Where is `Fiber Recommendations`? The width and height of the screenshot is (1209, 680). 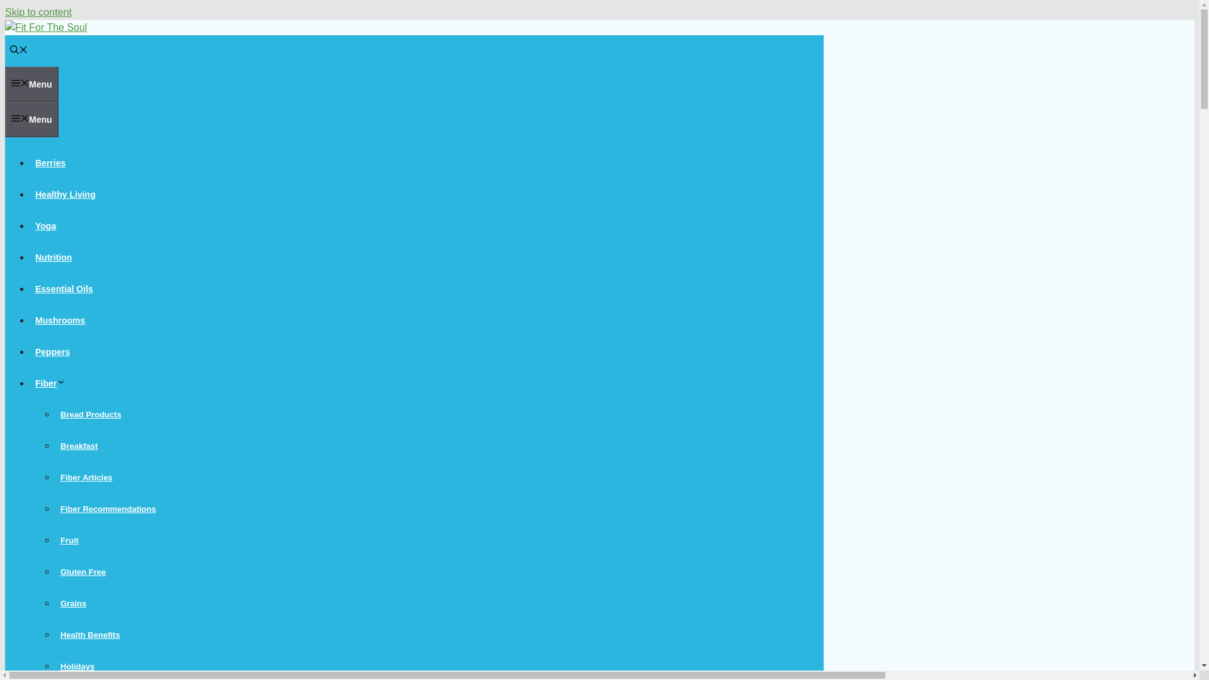 Fiber Recommendations is located at coordinates (108, 509).